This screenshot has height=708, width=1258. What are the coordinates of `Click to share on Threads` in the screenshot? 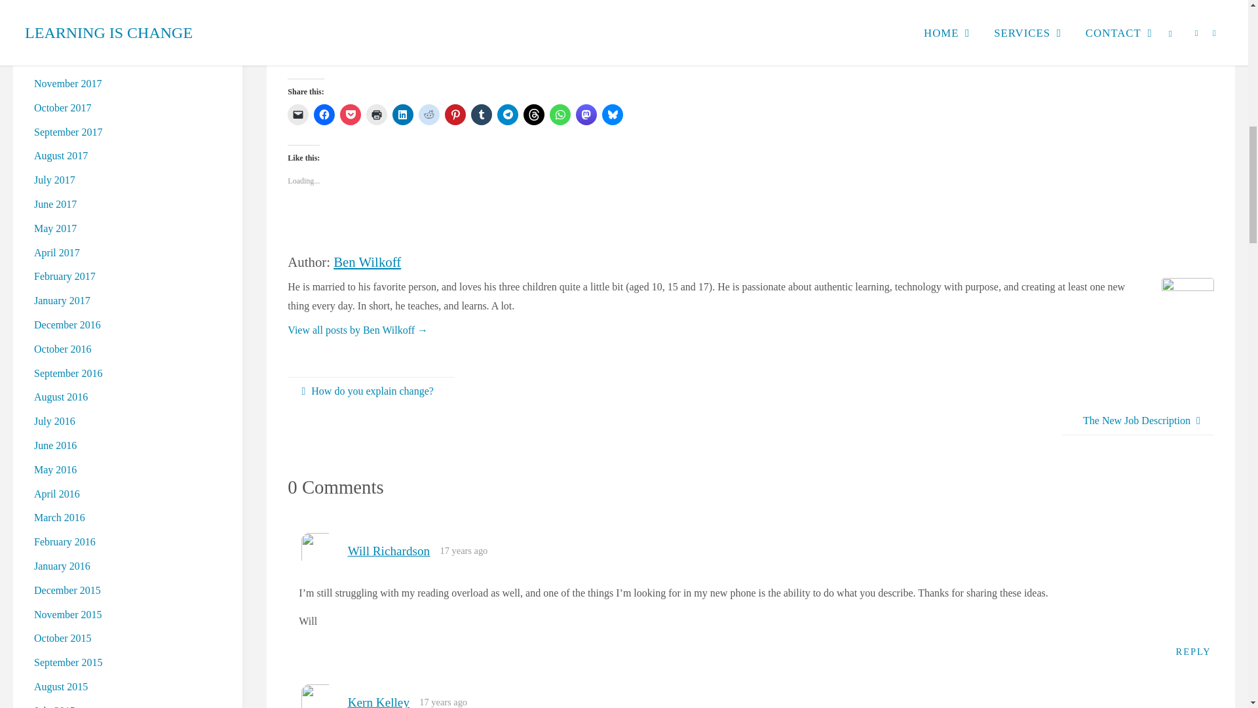 It's located at (533, 114).